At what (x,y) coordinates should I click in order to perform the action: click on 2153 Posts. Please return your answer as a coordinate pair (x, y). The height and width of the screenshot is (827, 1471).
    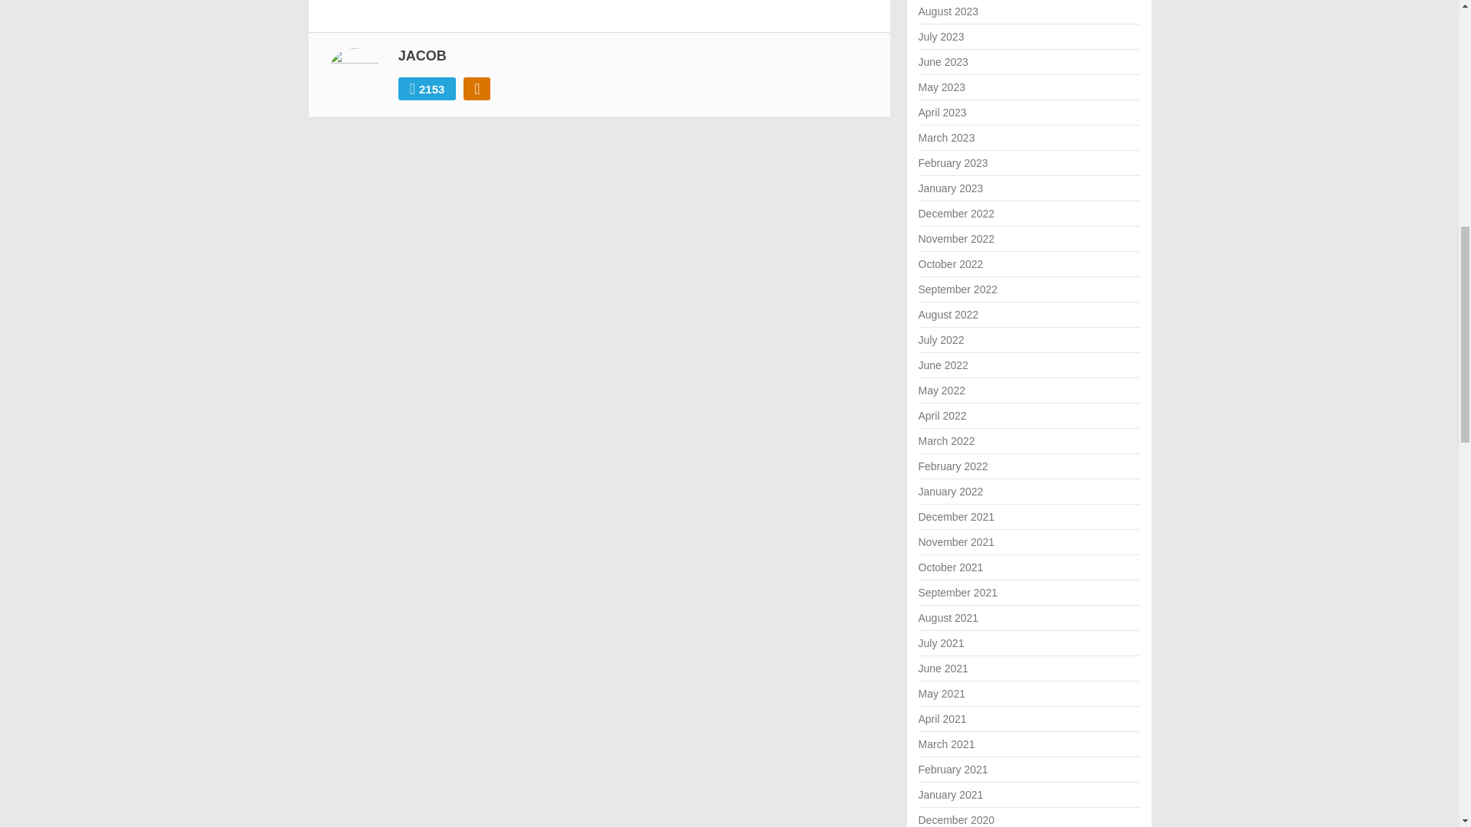
    Looking at the image, I should click on (428, 89).